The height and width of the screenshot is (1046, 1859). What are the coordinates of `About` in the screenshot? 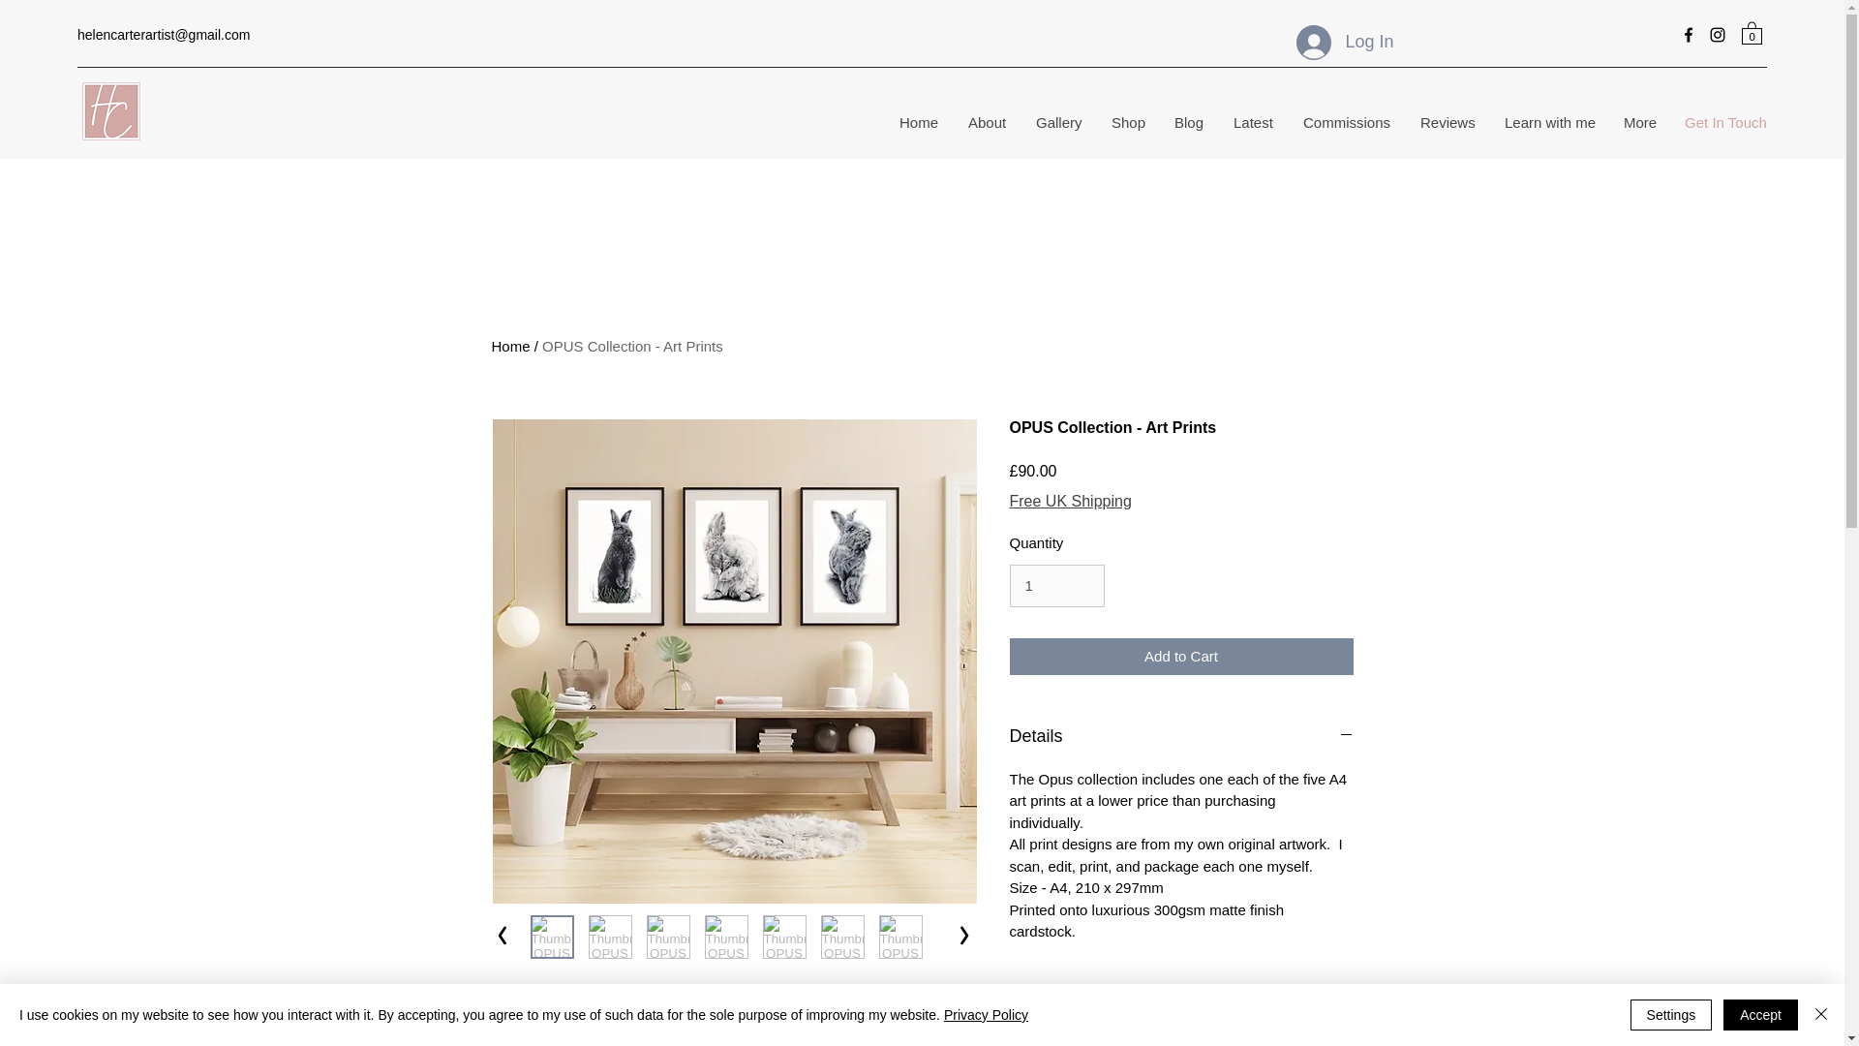 It's located at (986, 122).